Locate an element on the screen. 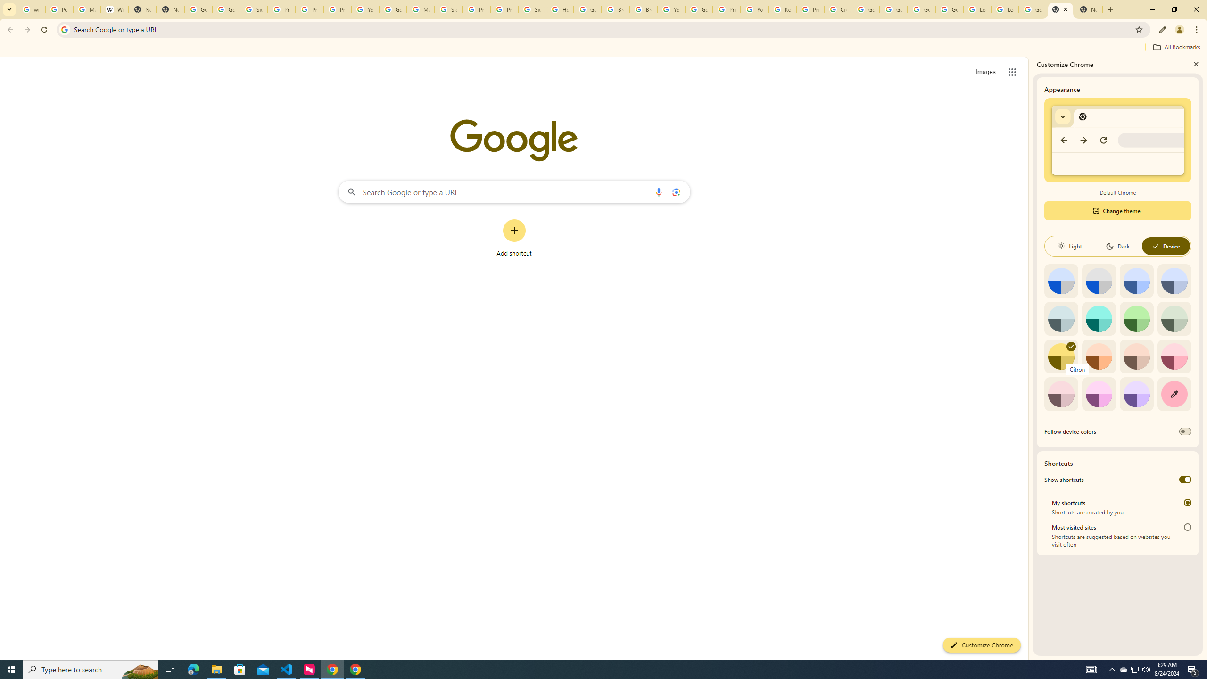 This screenshot has height=679, width=1207. Blue is located at coordinates (1137, 281).